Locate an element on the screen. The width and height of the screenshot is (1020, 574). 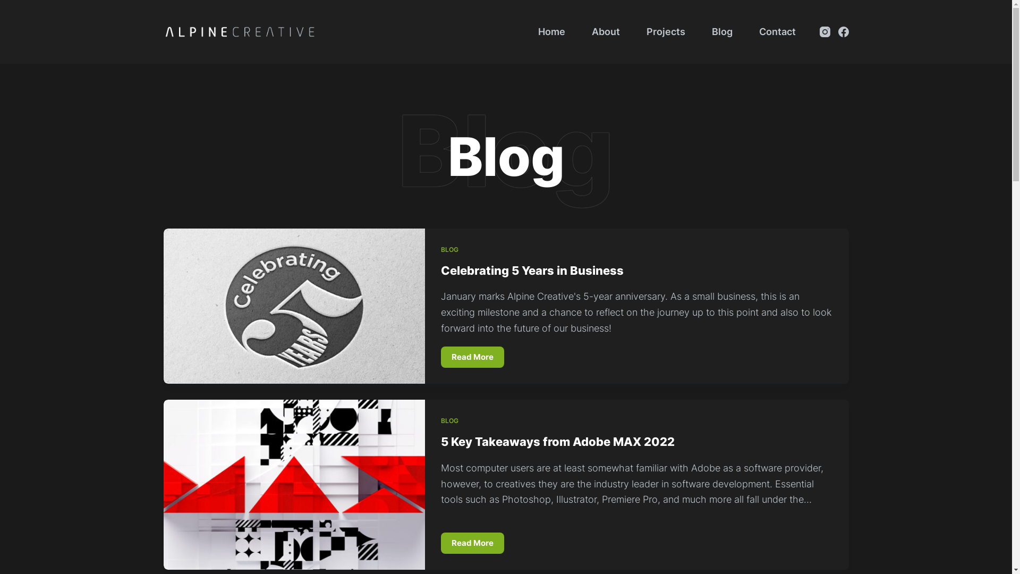
BLOG is located at coordinates (449, 421).